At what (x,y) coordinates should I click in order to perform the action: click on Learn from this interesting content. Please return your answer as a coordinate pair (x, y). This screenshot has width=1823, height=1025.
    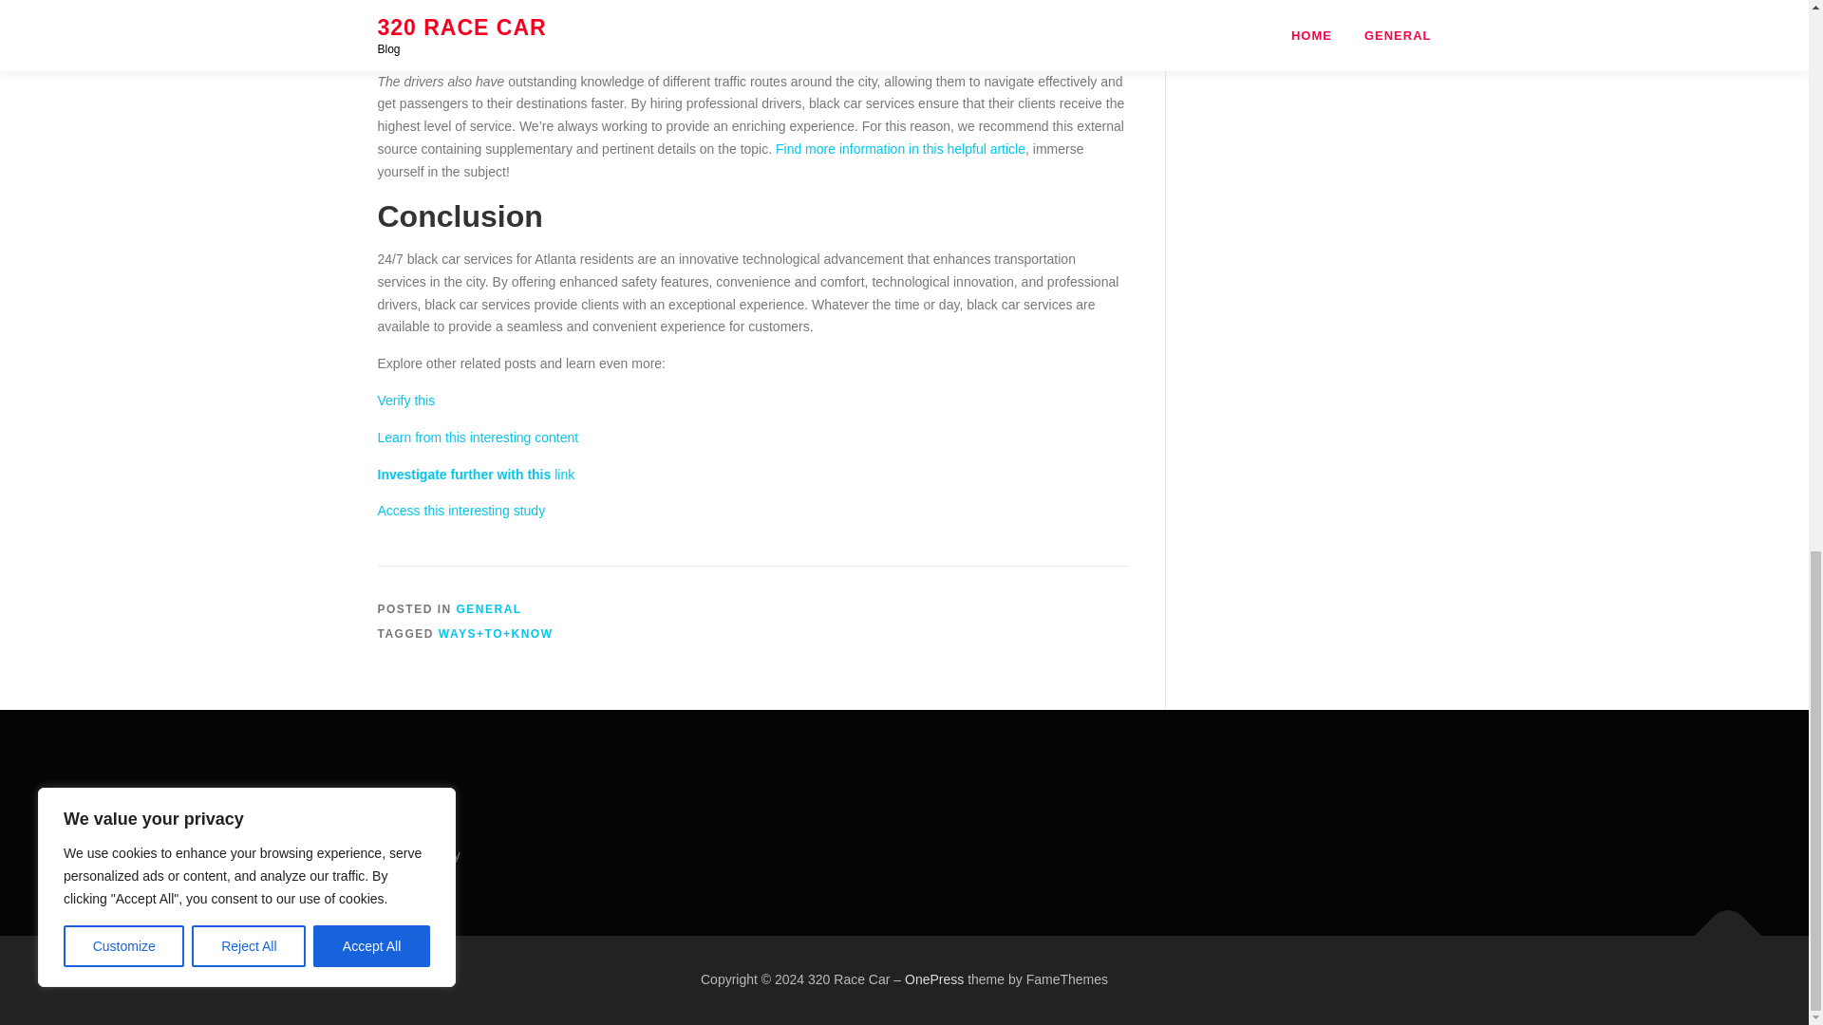
    Looking at the image, I should click on (479, 437).